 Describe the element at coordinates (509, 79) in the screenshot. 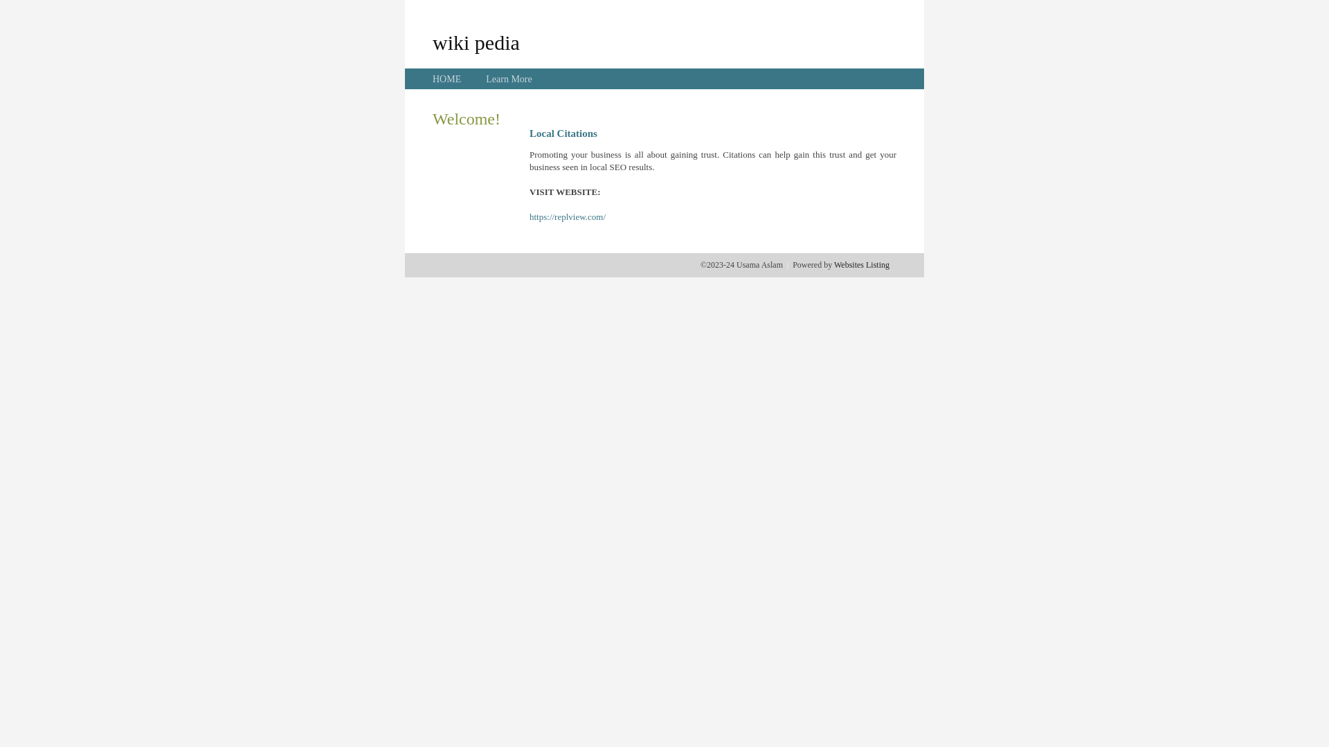

I see `Learn More` at that location.